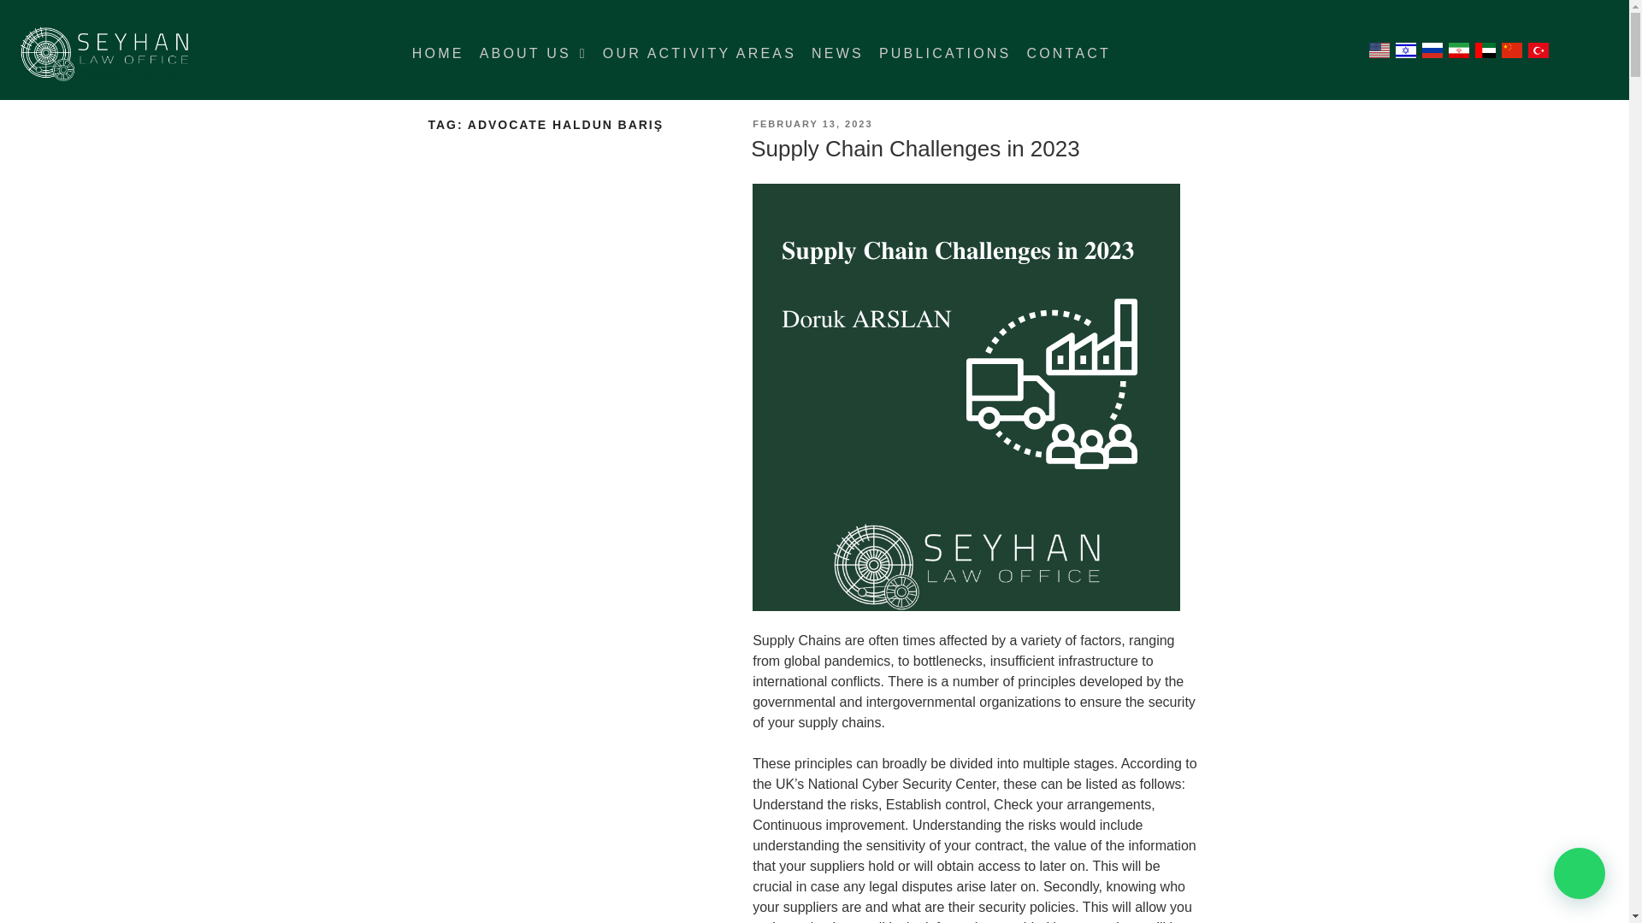 The image size is (1642, 923). Describe the element at coordinates (534, 54) in the screenshot. I see `ABOUT US` at that location.